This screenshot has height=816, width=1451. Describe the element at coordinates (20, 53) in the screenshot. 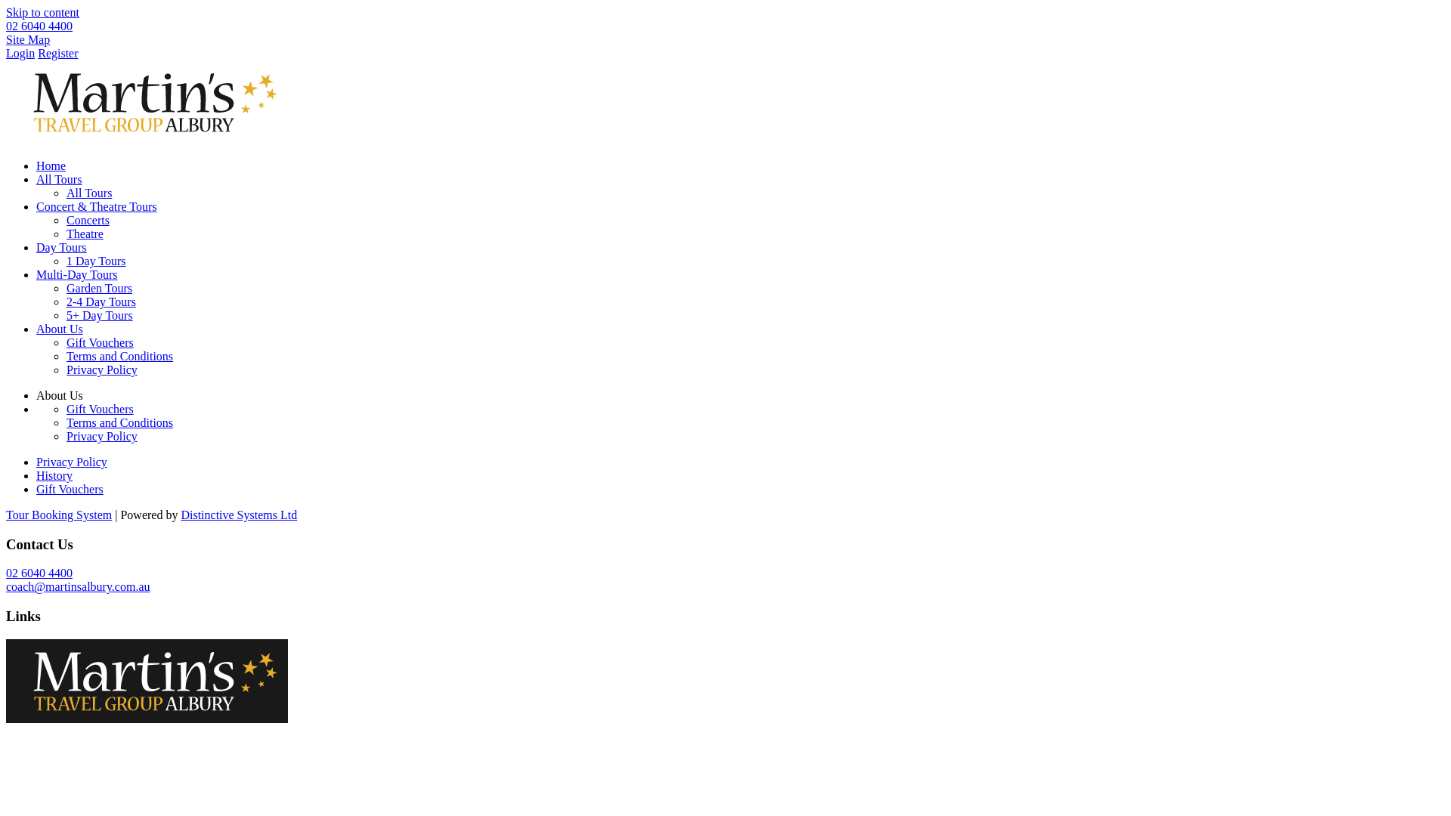

I see `Login` at that location.